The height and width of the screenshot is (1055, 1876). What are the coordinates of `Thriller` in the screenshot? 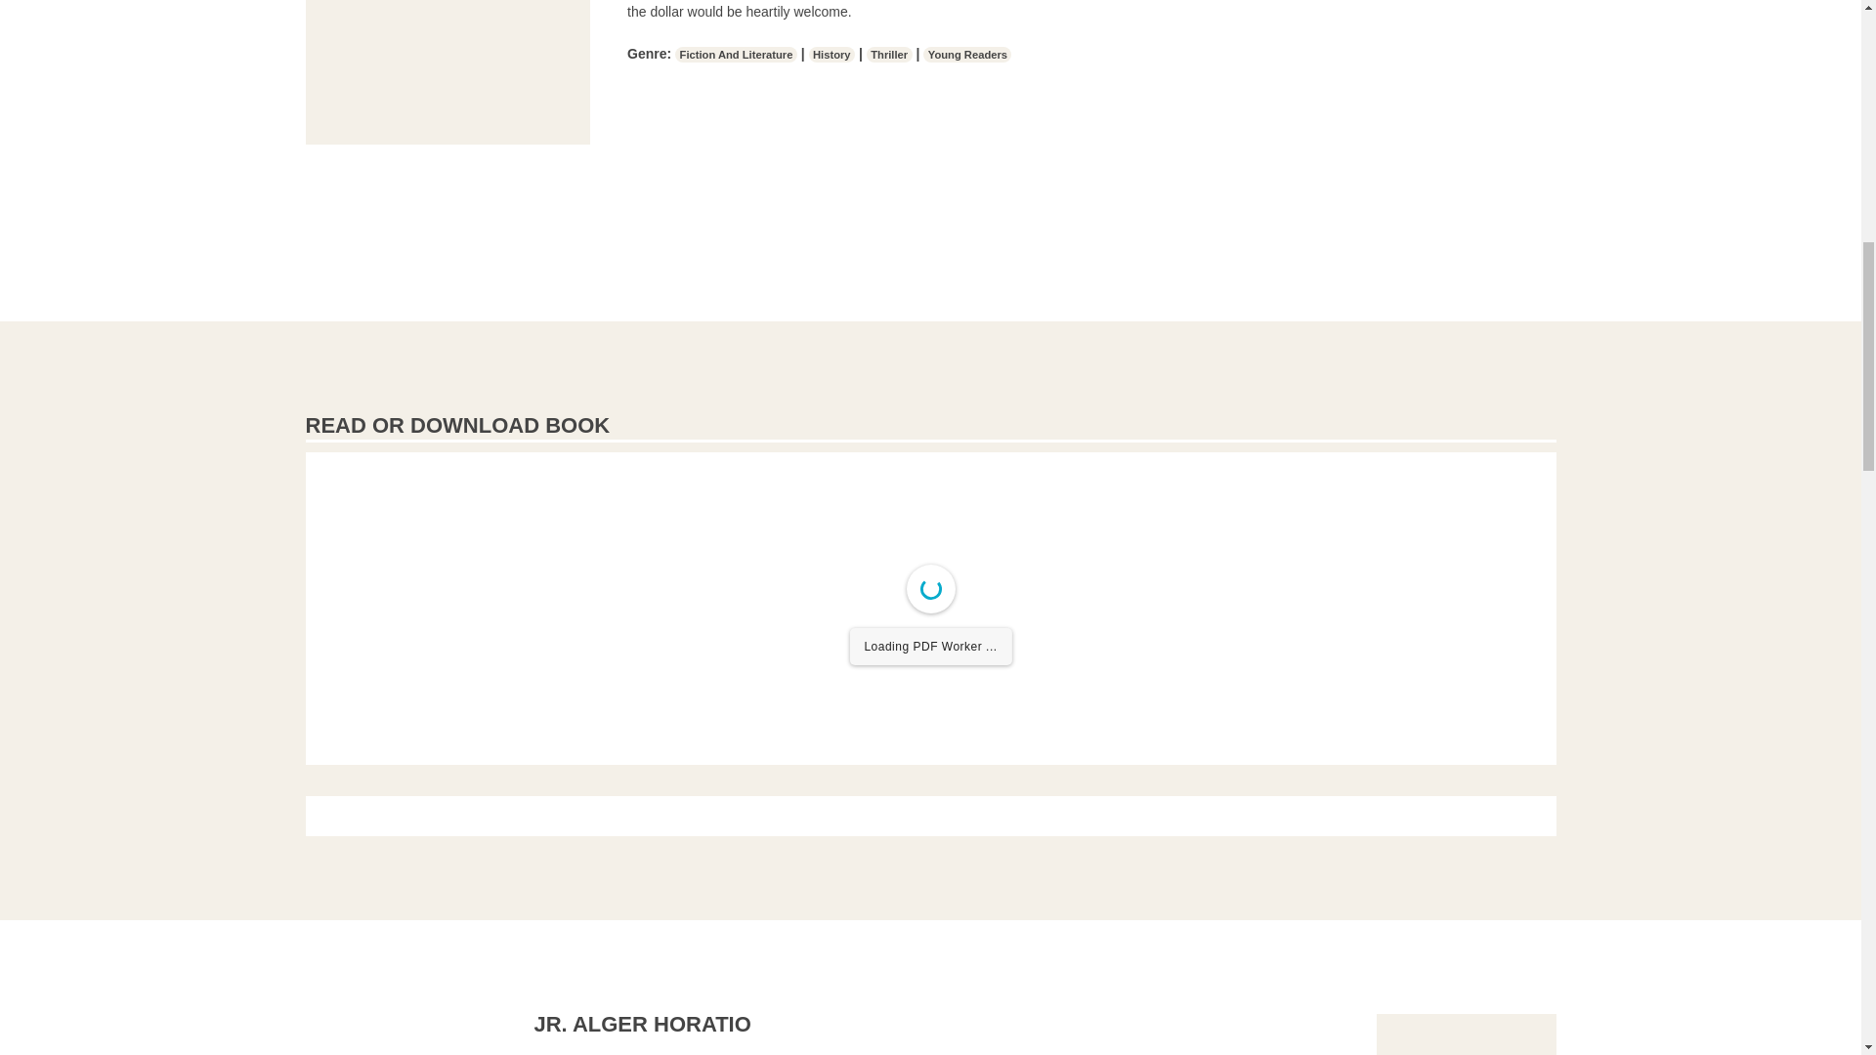 It's located at (889, 54).